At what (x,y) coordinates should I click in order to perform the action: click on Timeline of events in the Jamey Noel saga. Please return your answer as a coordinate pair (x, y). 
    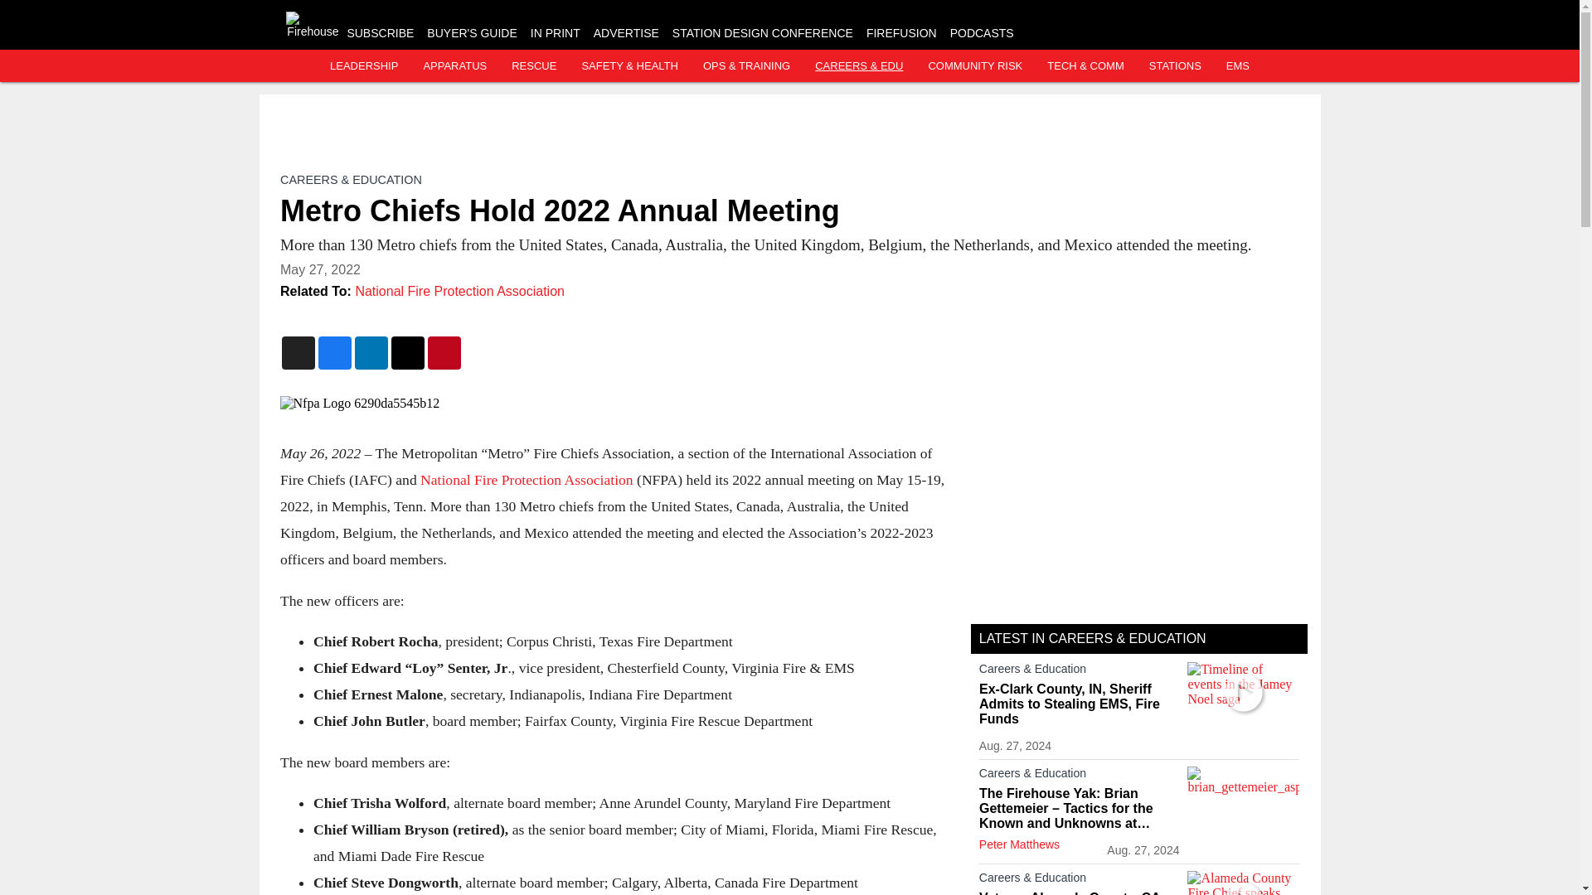
    Looking at the image, I should click on (1243, 693).